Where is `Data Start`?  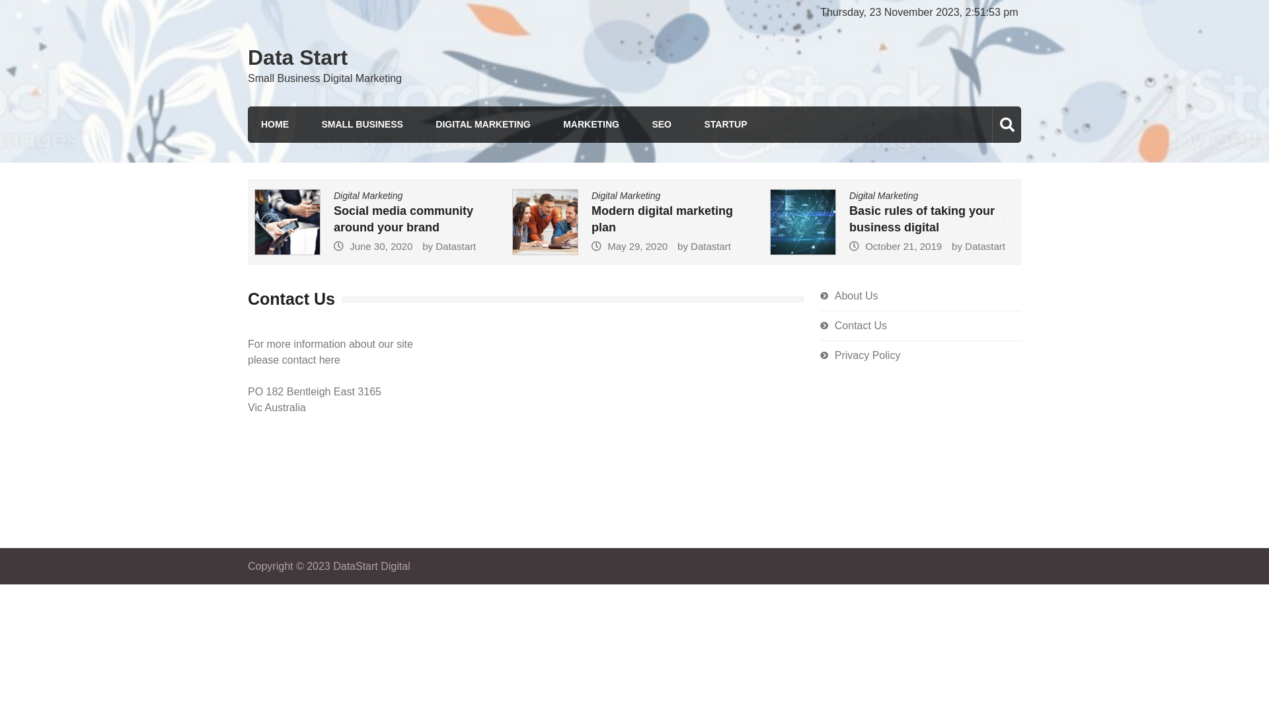 Data Start is located at coordinates (297, 58).